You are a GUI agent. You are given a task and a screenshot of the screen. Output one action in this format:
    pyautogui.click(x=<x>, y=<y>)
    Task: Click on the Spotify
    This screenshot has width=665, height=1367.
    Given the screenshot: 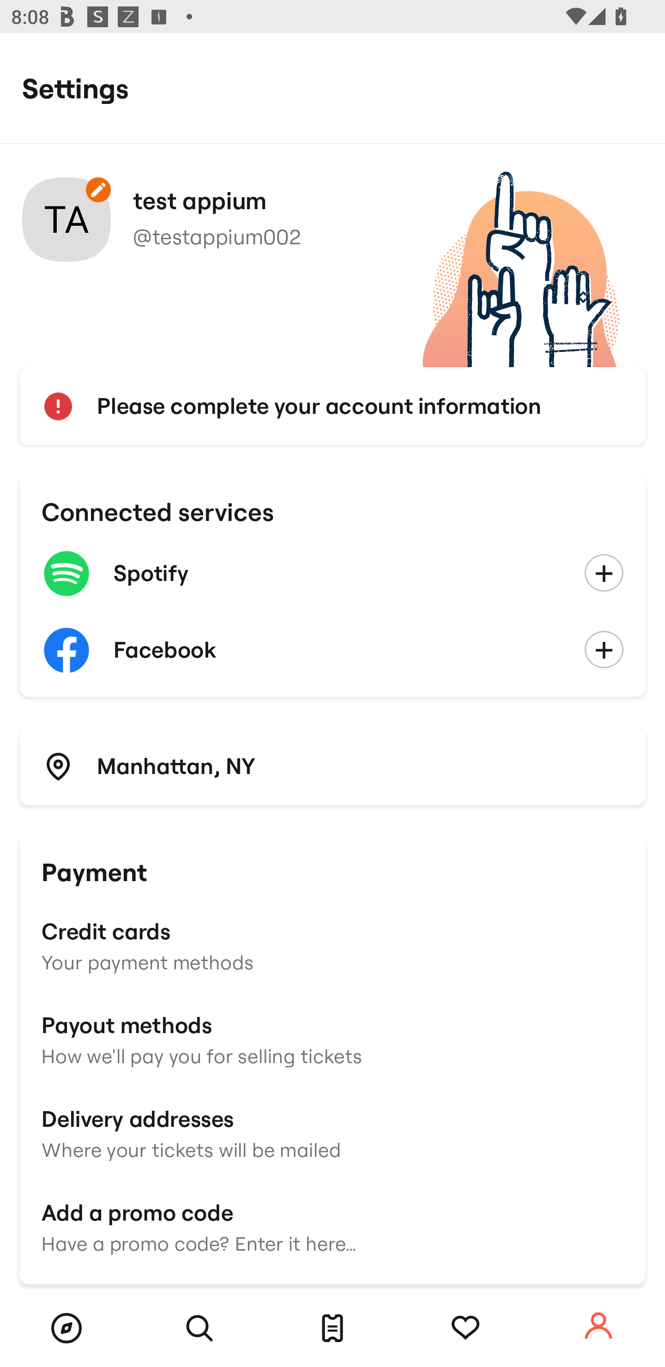 What is the action you would take?
    pyautogui.click(x=332, y=574)
    